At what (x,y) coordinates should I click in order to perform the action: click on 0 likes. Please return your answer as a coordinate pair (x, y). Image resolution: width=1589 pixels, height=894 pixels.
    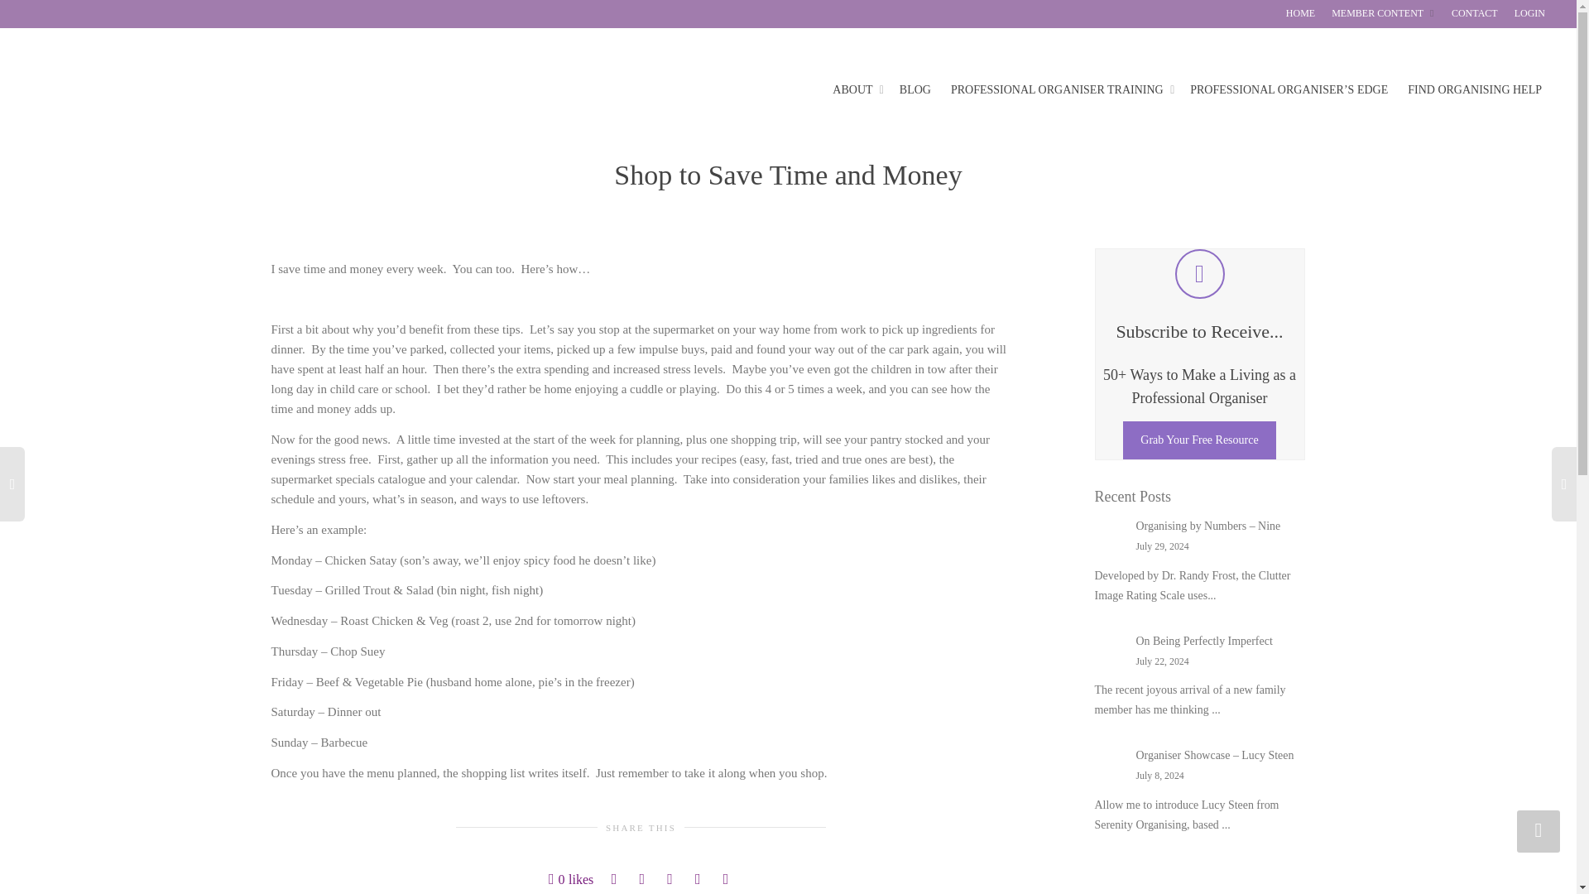
    Looking at the image, I should click on (570, 879).